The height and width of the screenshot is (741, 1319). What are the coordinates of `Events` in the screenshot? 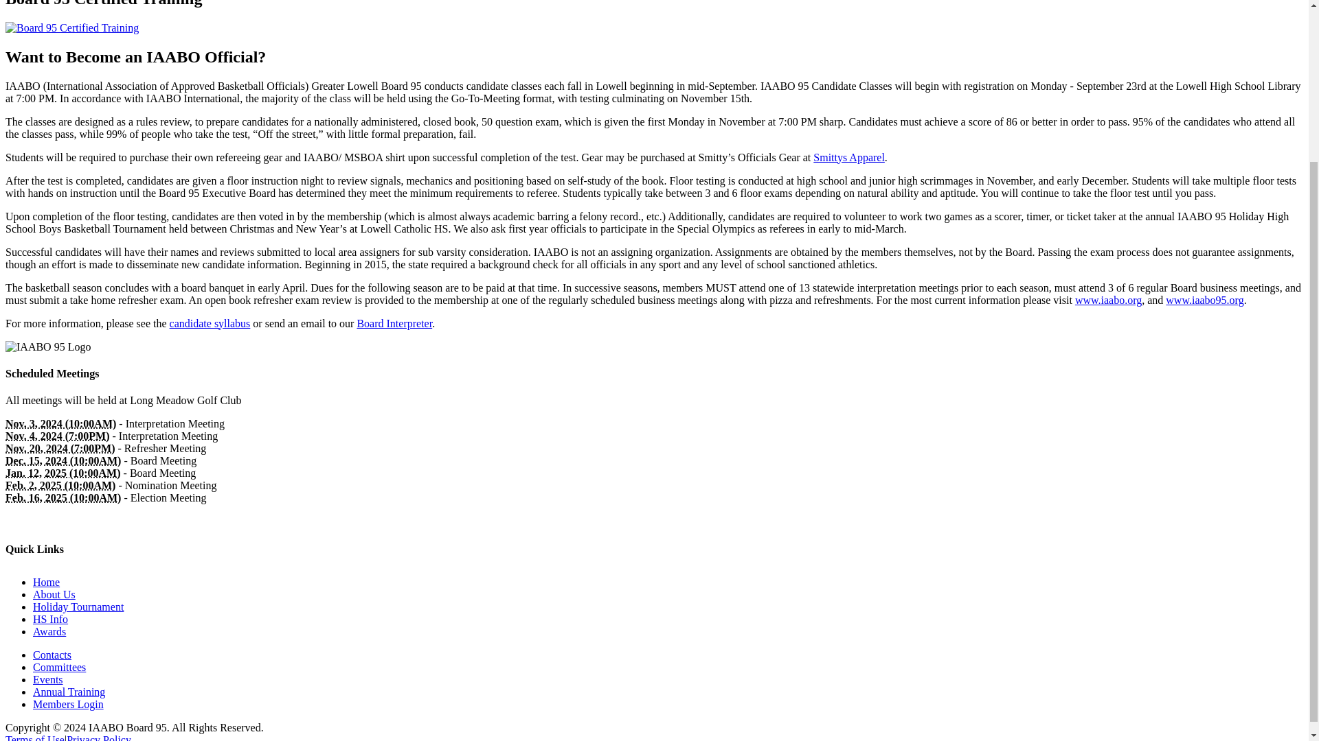 It's located at (48, 679).